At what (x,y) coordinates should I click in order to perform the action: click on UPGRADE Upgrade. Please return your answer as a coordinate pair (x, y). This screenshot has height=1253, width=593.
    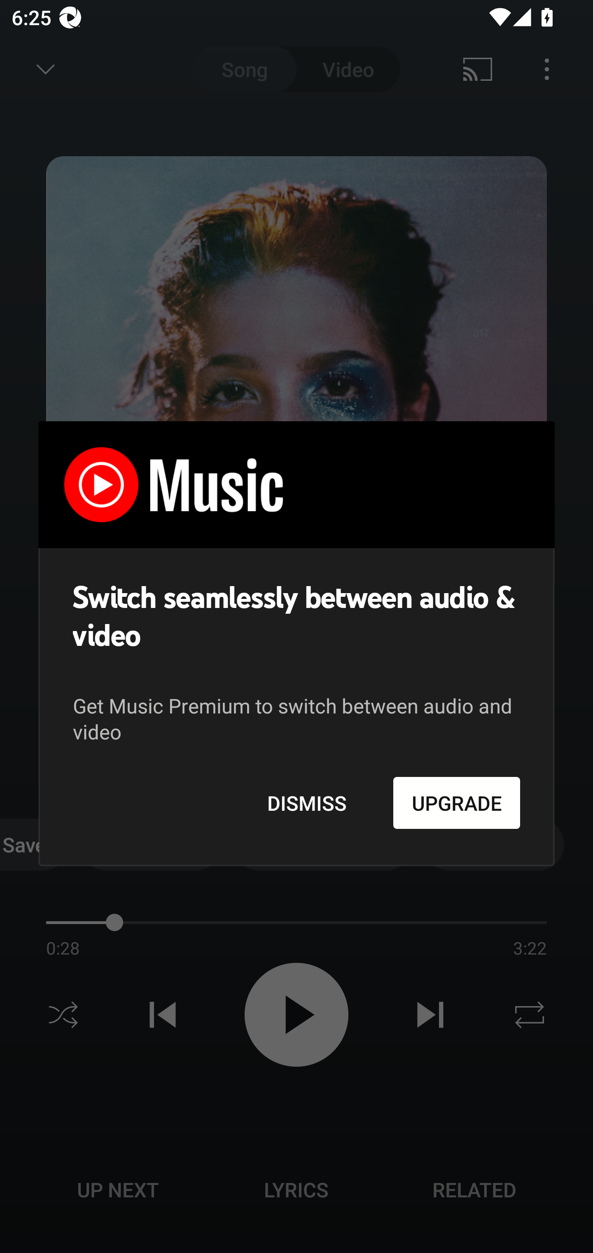
    Looking at the image, I should click on (456, 802).